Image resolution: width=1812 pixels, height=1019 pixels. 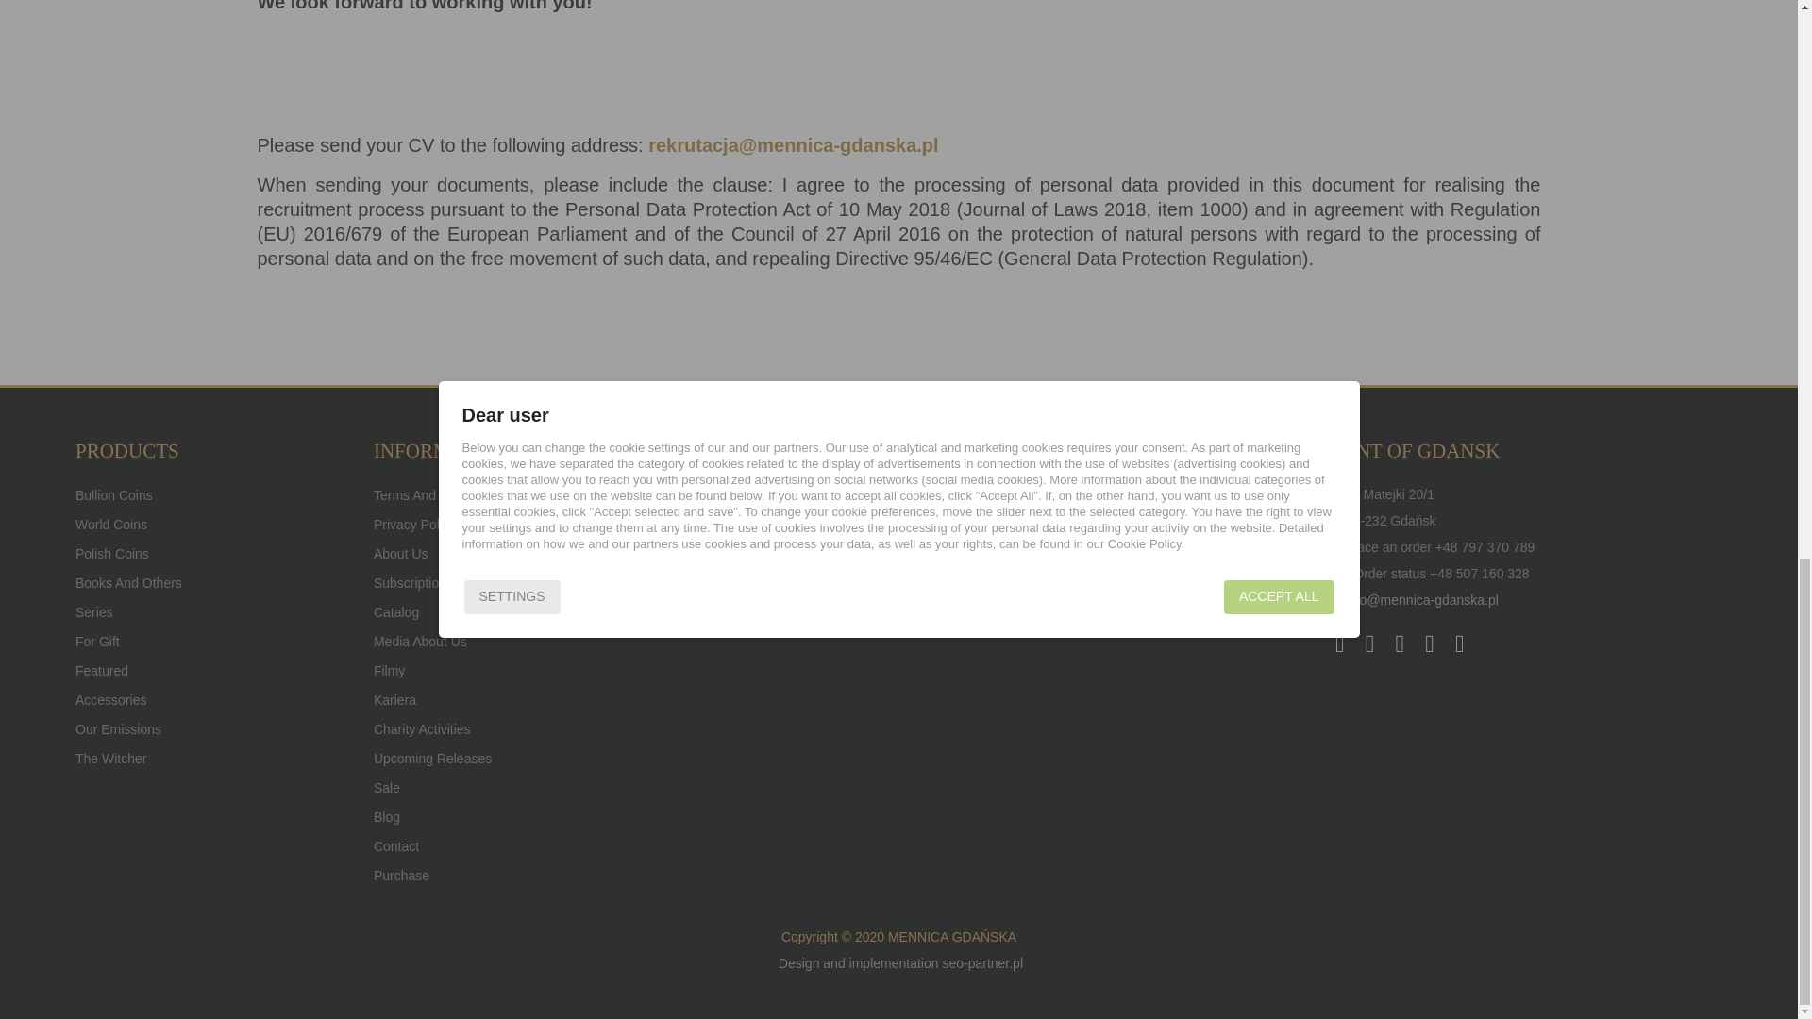 What do you see at coordinates (464, 494) in the screenshot?
I see `Terms And Conditions Of Sales` at bounding box center [464, 494].